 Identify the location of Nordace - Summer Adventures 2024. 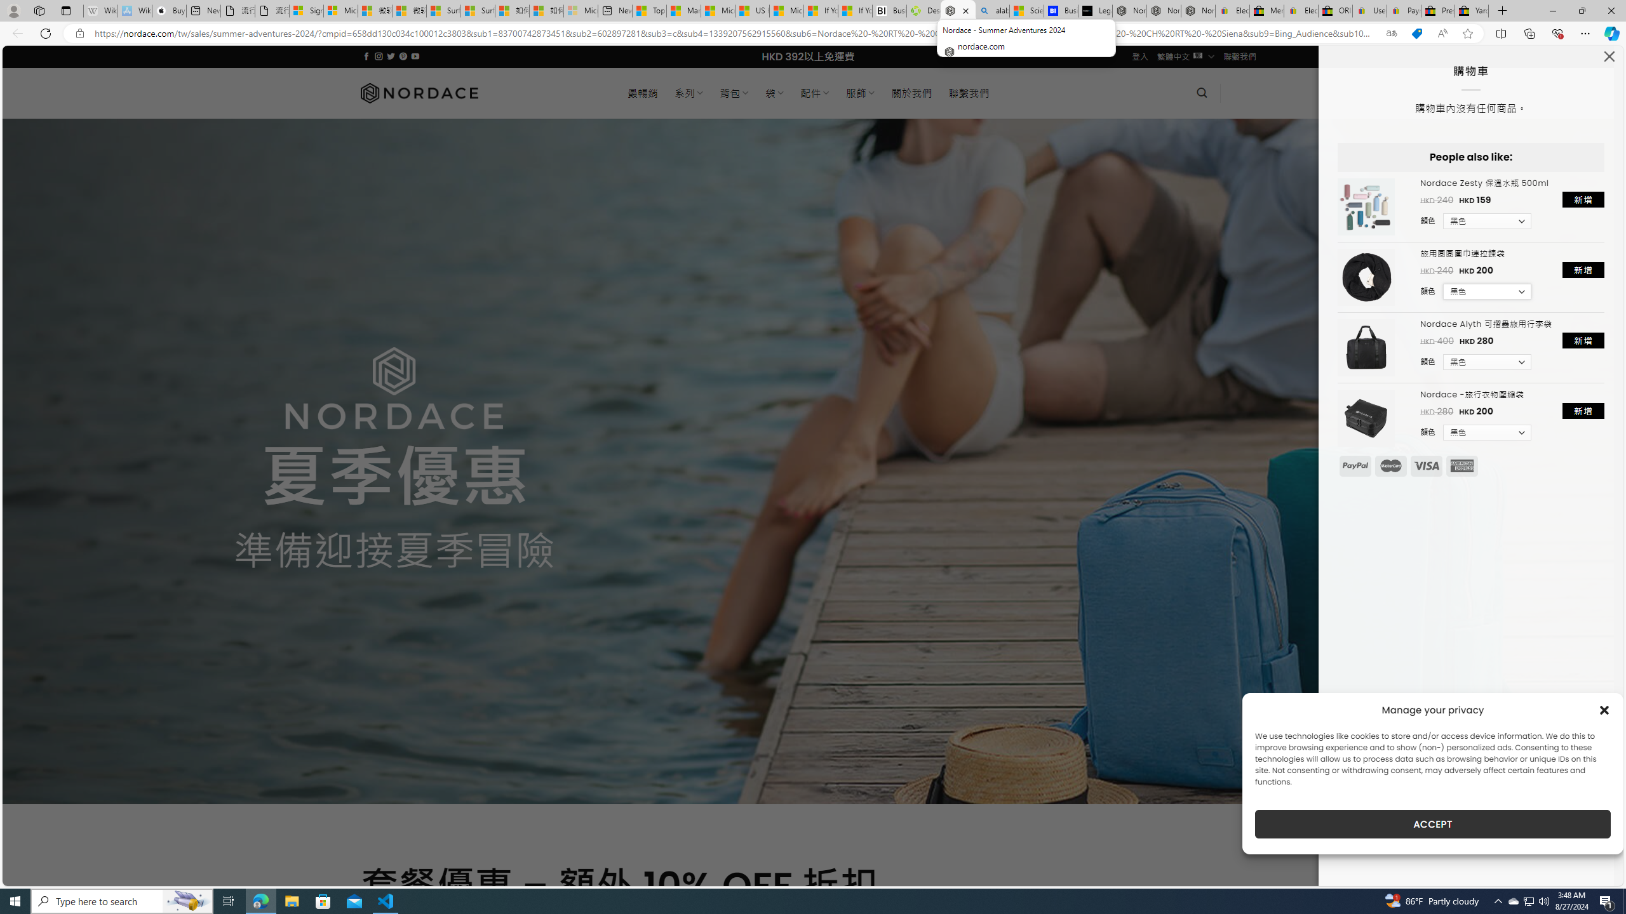
(958, 11).